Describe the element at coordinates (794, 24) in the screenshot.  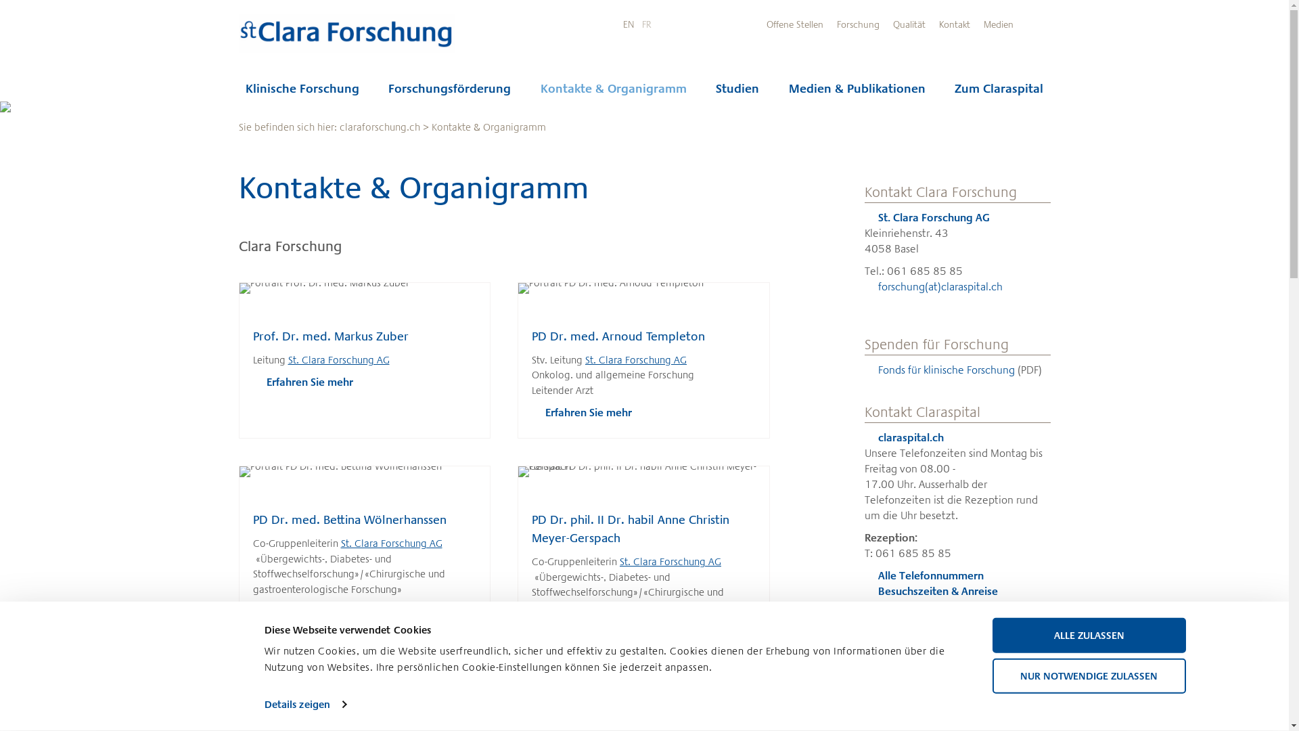
I see `Offene Stellen` at that location.